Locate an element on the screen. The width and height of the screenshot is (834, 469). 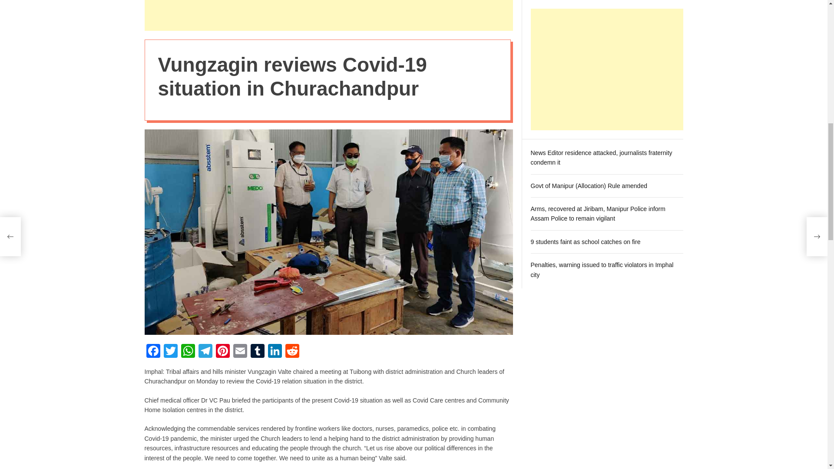
Facebook is located at coordinates (153, 352).